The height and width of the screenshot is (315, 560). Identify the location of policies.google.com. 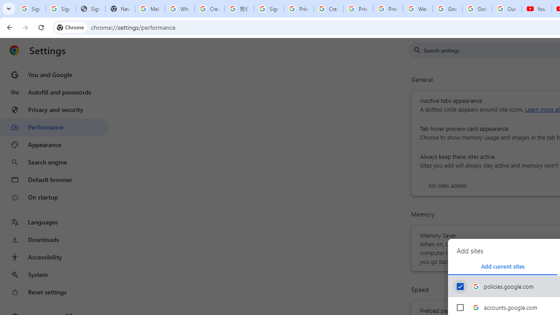
(460, 287).